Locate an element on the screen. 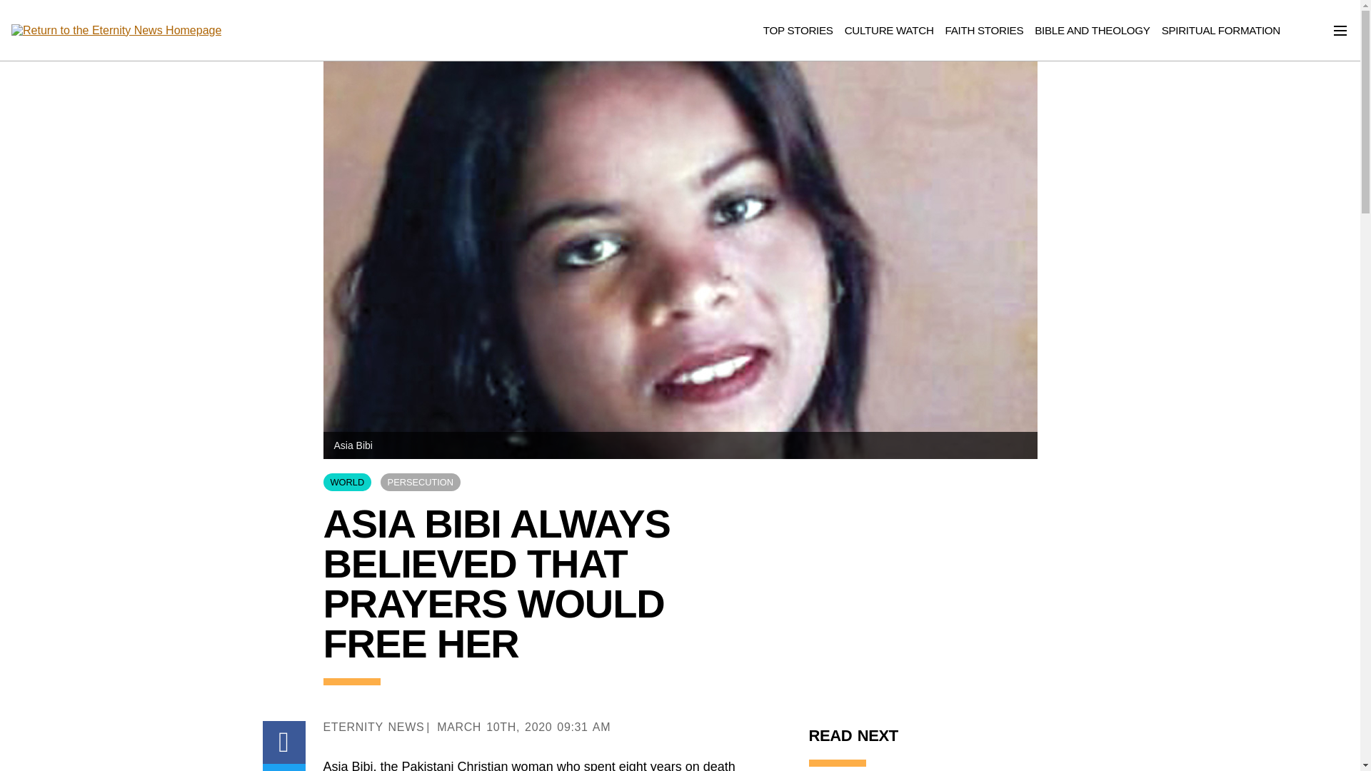 This screenshot has width=1371, height=771. FAITH STORIES is located at coordinates (985, 30).